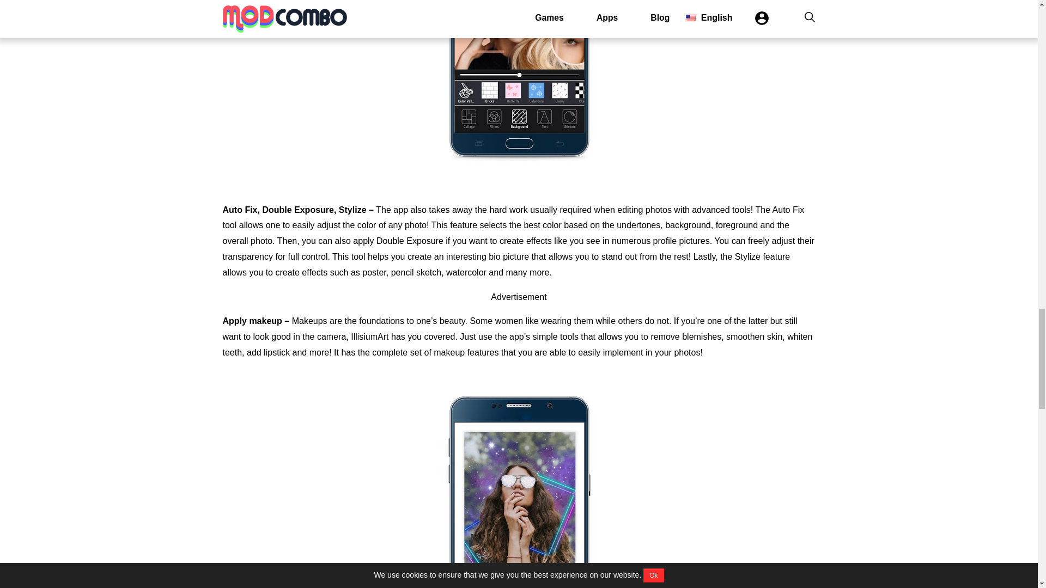 Image resolution: width=1046 pixels, height=588 pixels. Describe the element at coordinates (519, 94) in the screenshot. I see `illisiumart apk free download` at that location.